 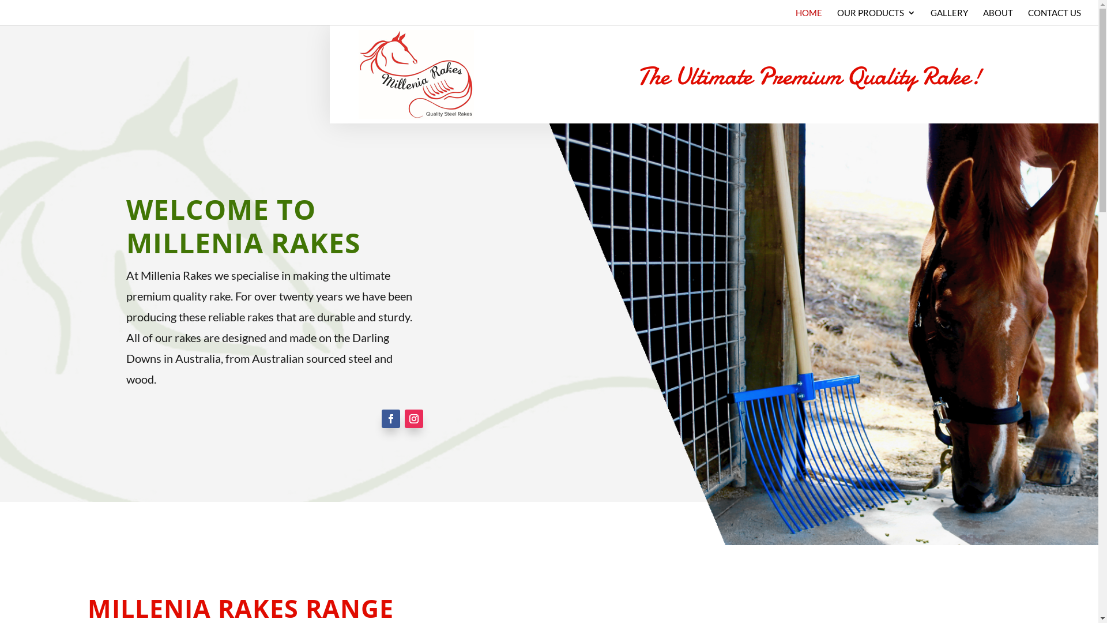 What do you see at coordinates (1055, 17) in the screenshot?
I see `CONTACT US` at bounding box center [1055, 17].